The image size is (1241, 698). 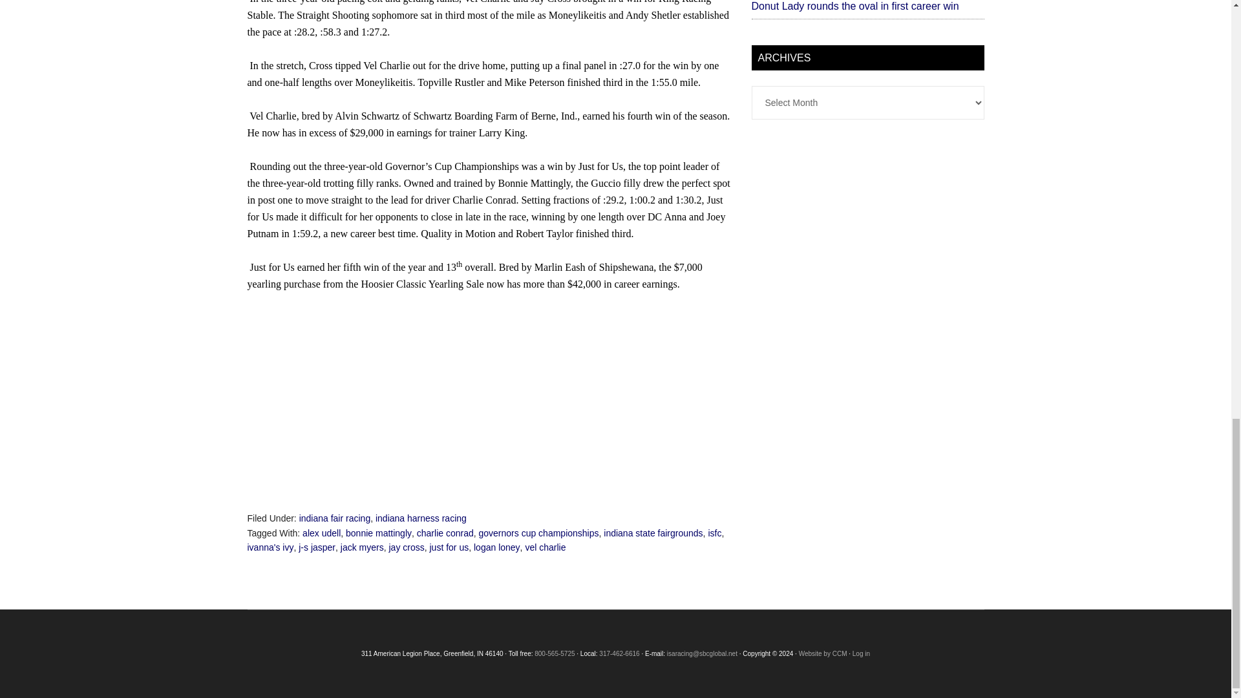 What do you see at coordinates (823, 653) in the screenshot?
I see `Websites for Greenfield and Indianapolis, Indiana` at bounding box center [823, 653].